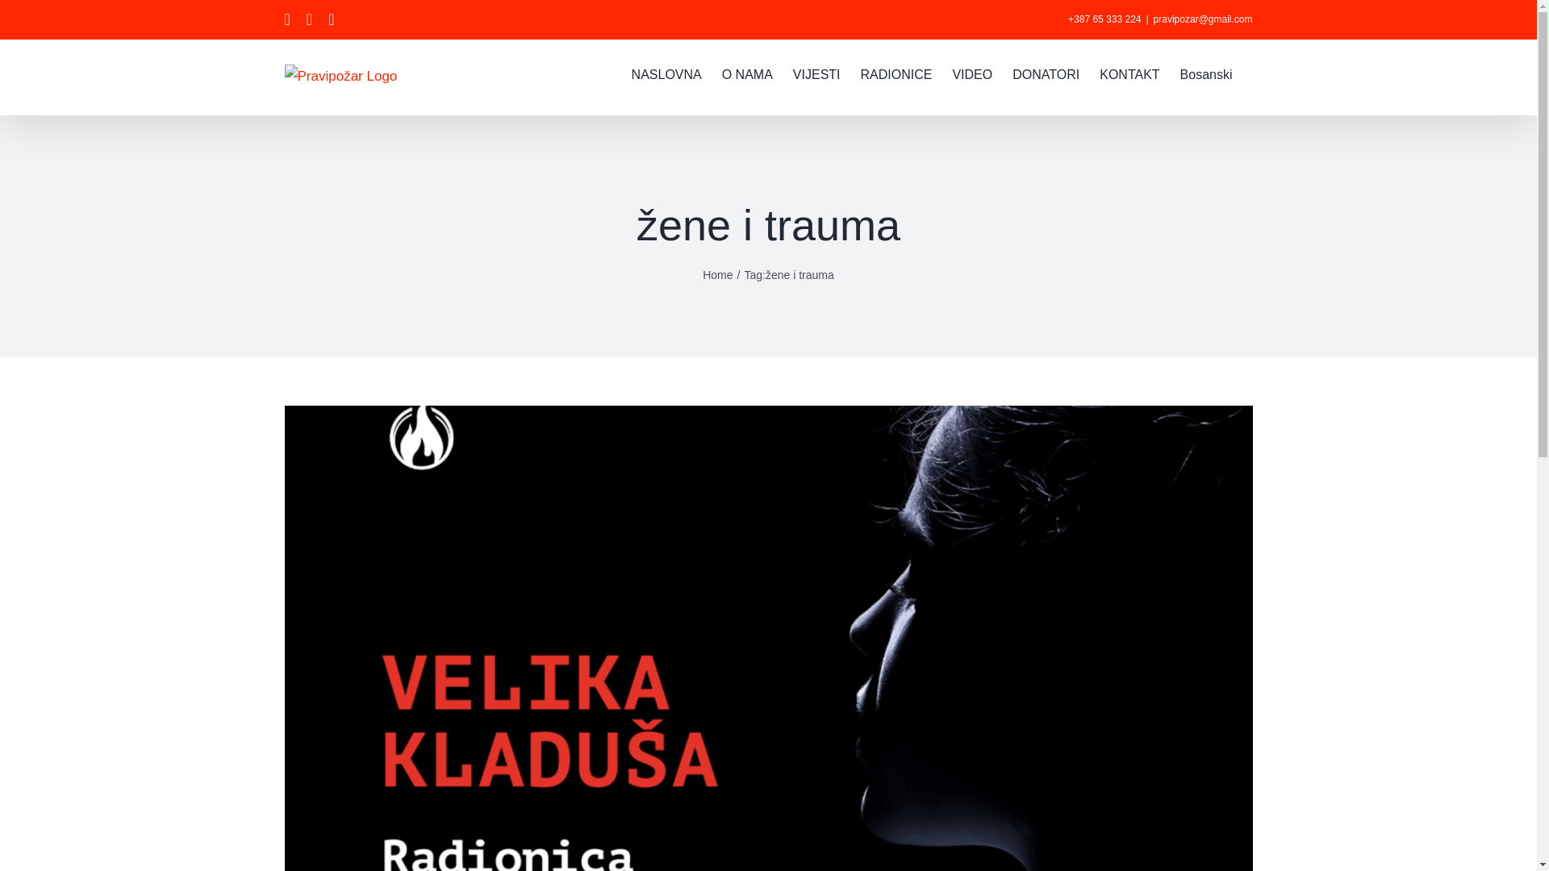 Image resolution: width=1549 pixels, height=871 pixels. Describe the element at coordinates (747, 73) in the screenshot. I see `O NAMA` at that location.